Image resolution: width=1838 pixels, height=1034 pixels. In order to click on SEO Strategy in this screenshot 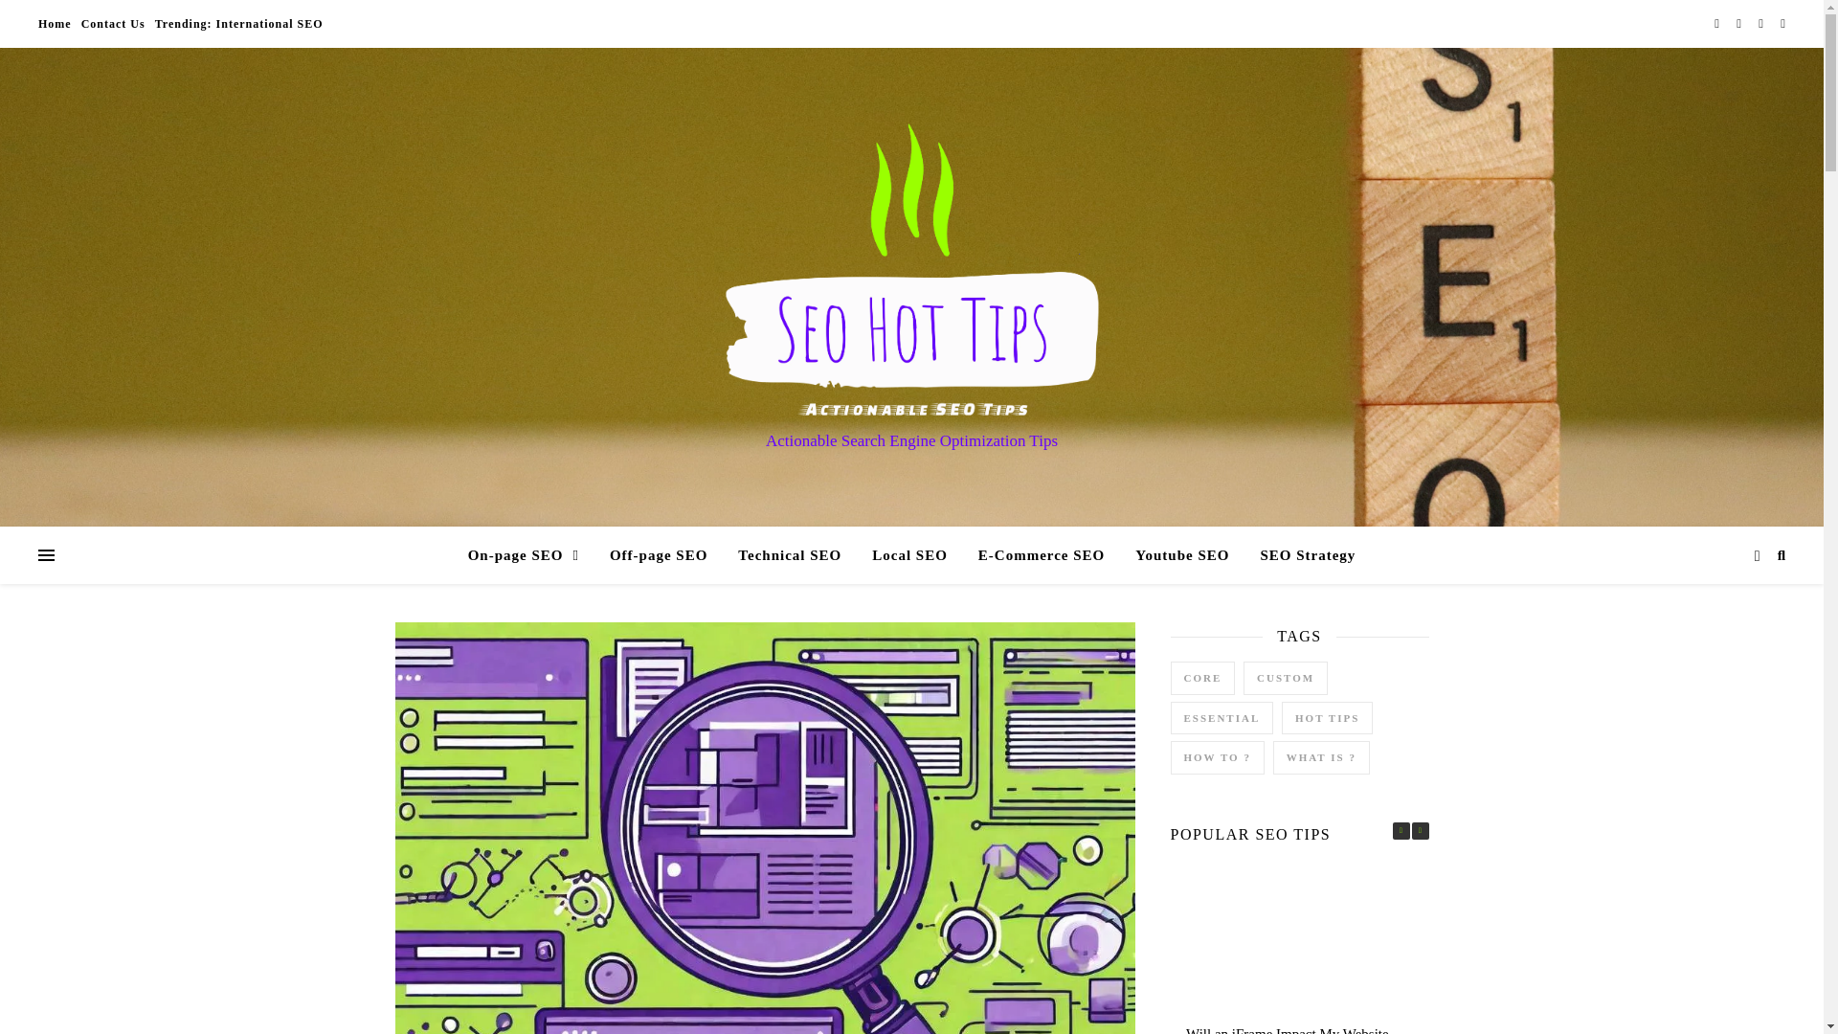, I will do `click(1300, 555)`.